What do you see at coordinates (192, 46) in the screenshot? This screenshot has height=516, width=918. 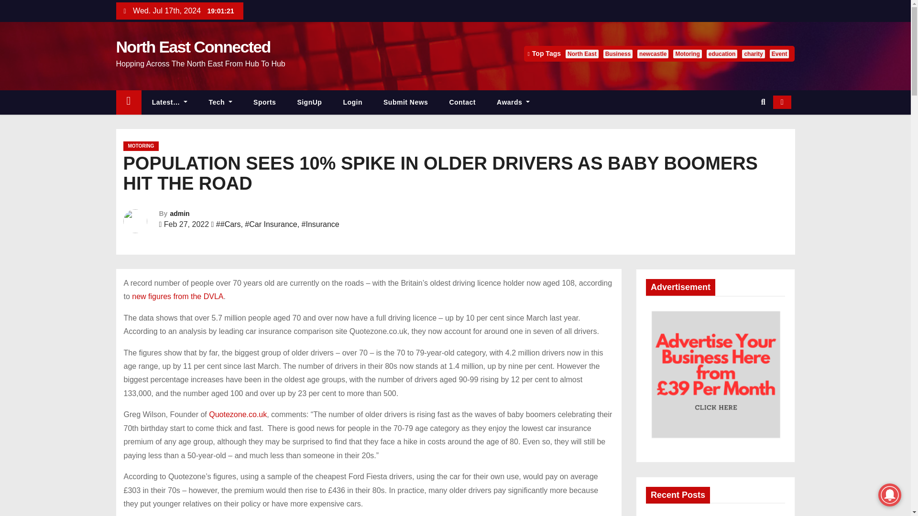 I see `North East Connected` at bounding box center [192, 46].